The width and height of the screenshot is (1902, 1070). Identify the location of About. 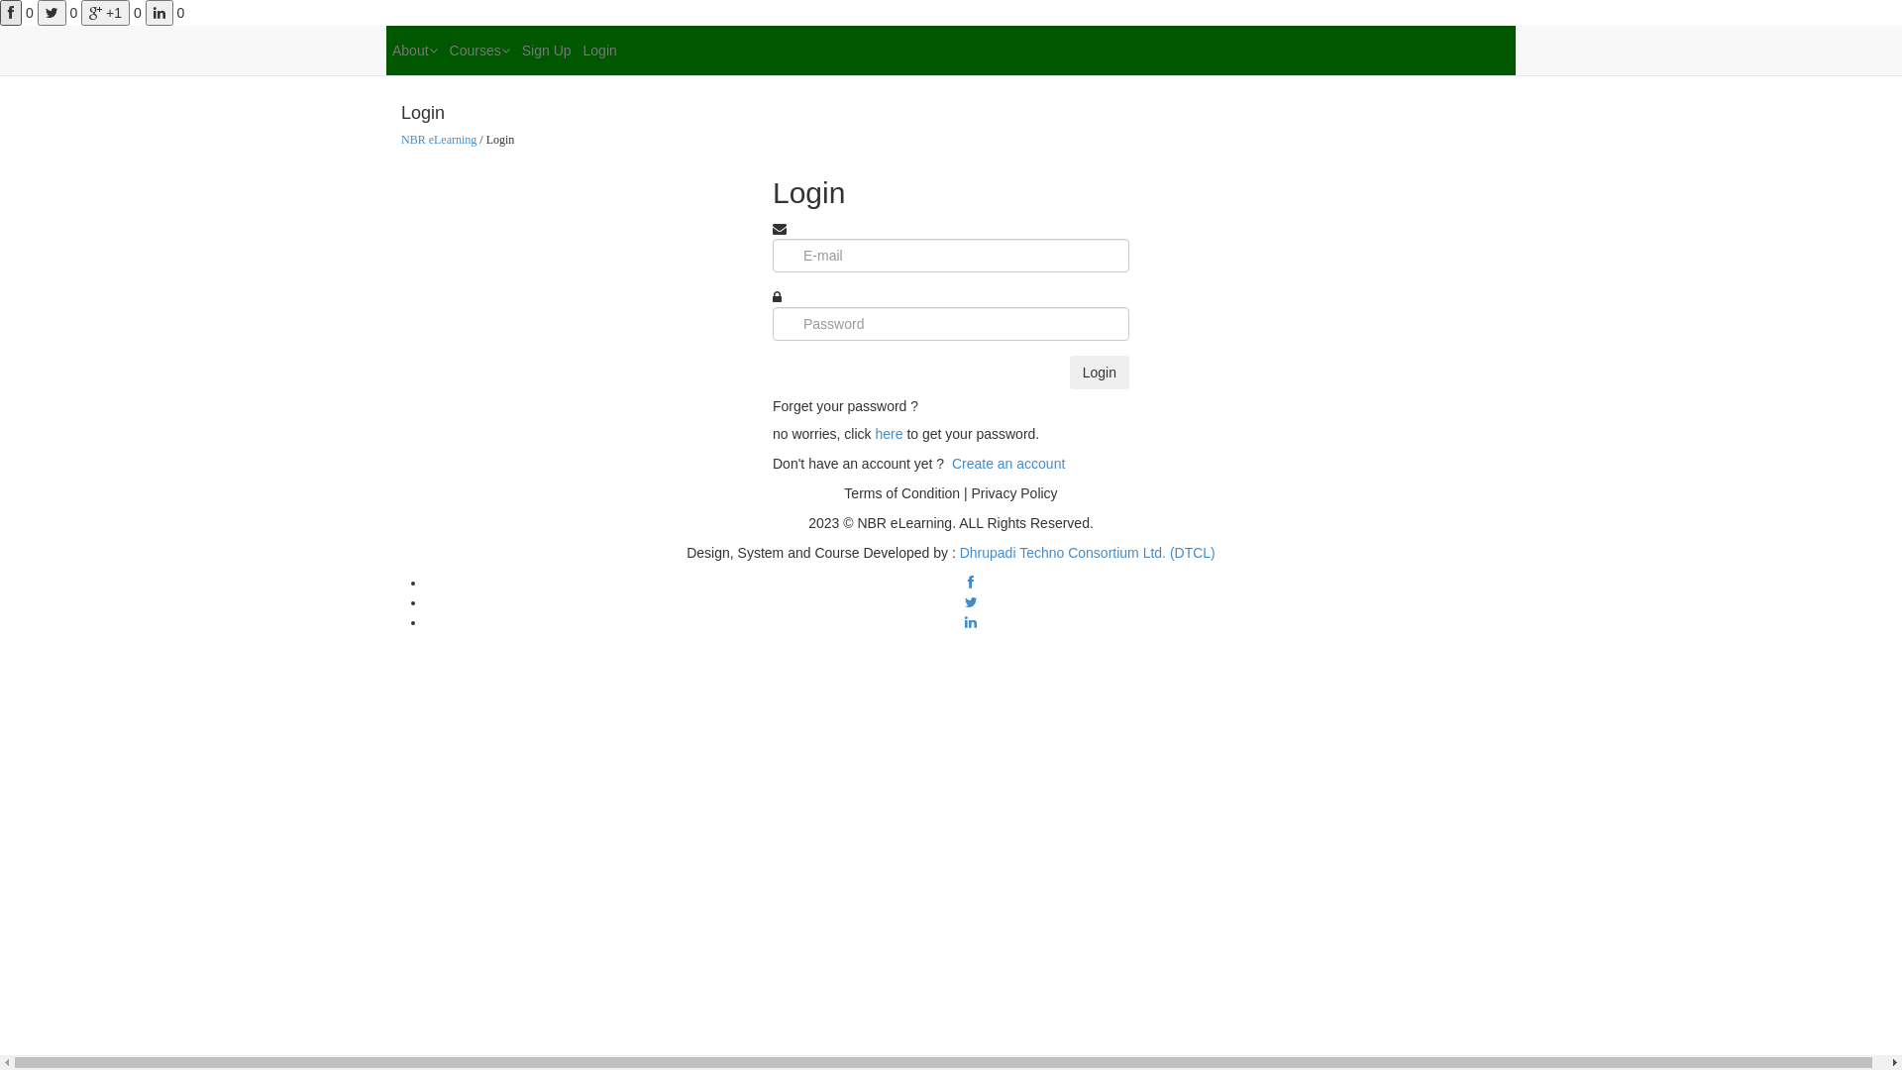
(415, 51).